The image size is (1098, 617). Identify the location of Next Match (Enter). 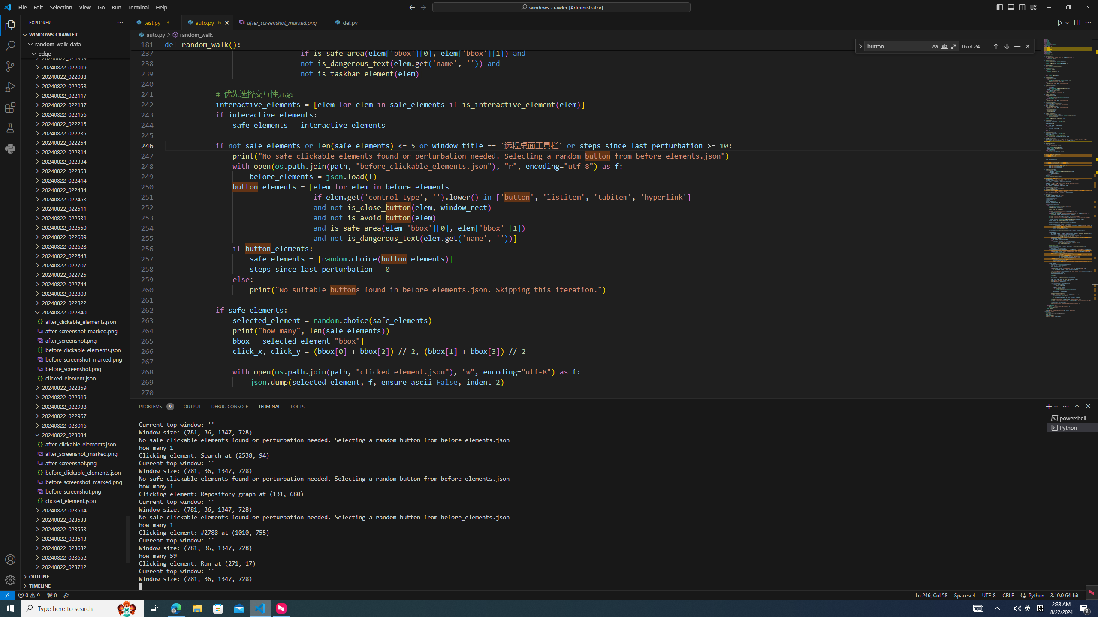
(1006, 46).